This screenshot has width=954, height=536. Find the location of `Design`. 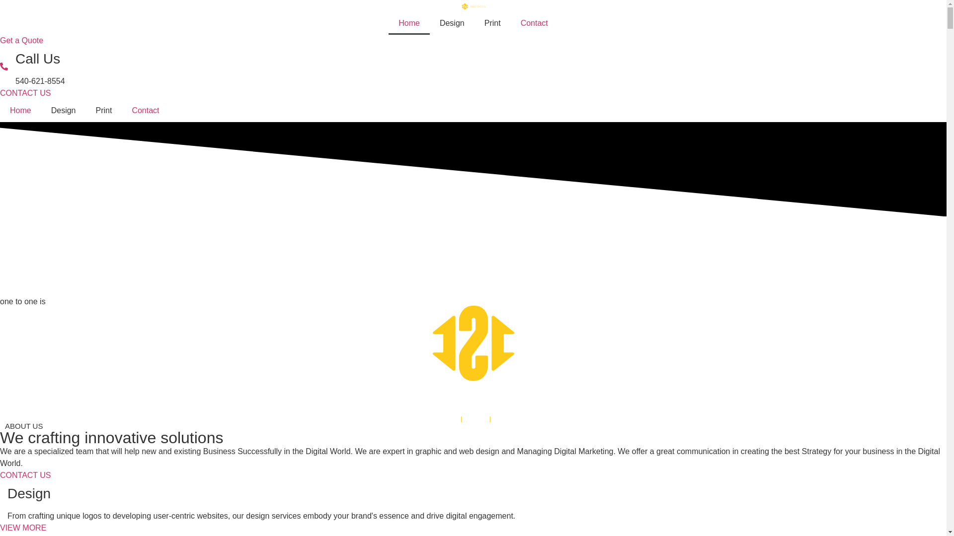

Design is located at coordinates (452, 23).